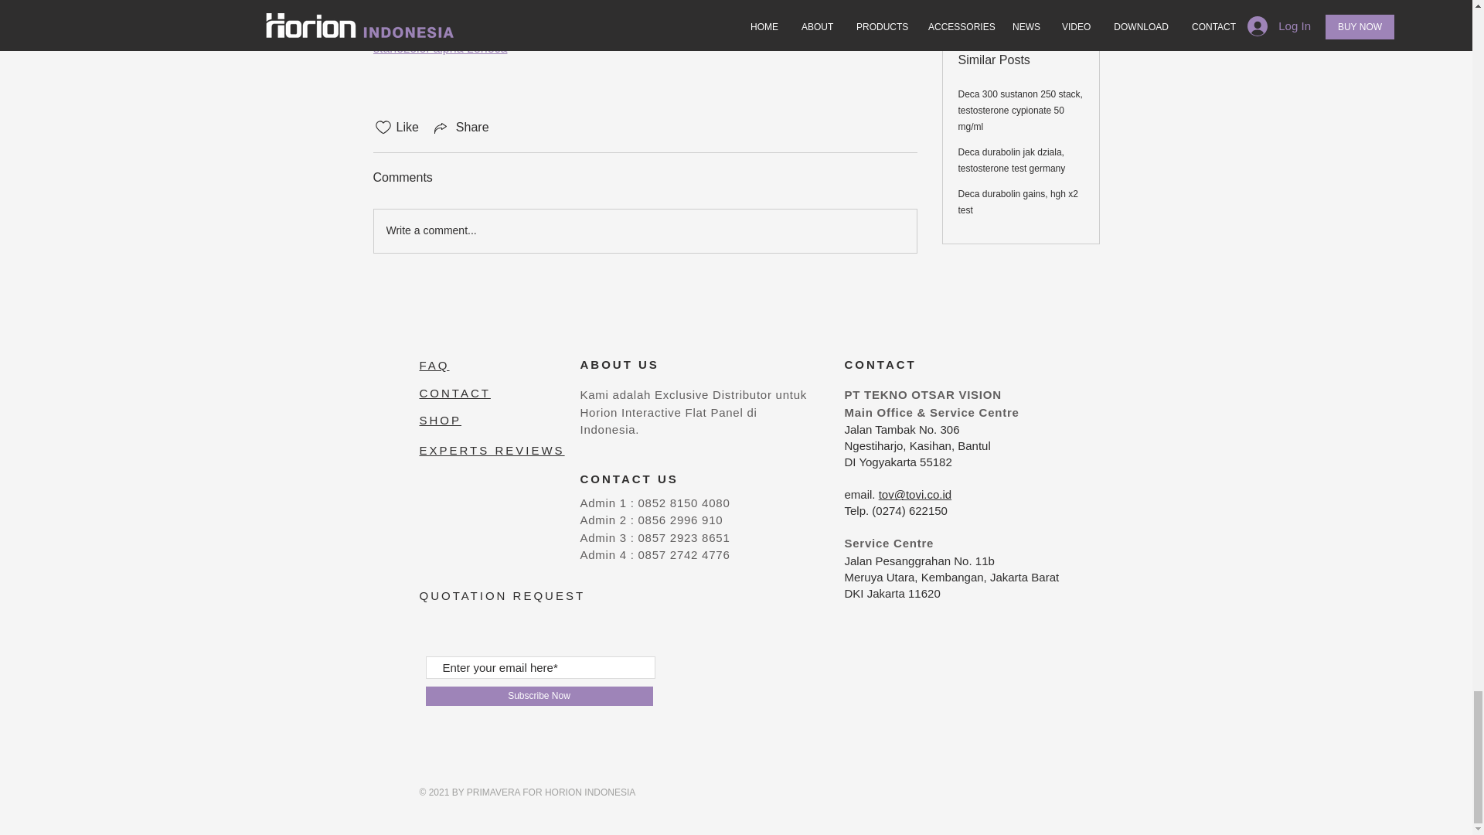  Describe the element at coordinates (454, 393) in the screenshot. I see `CONTACT` at that location.